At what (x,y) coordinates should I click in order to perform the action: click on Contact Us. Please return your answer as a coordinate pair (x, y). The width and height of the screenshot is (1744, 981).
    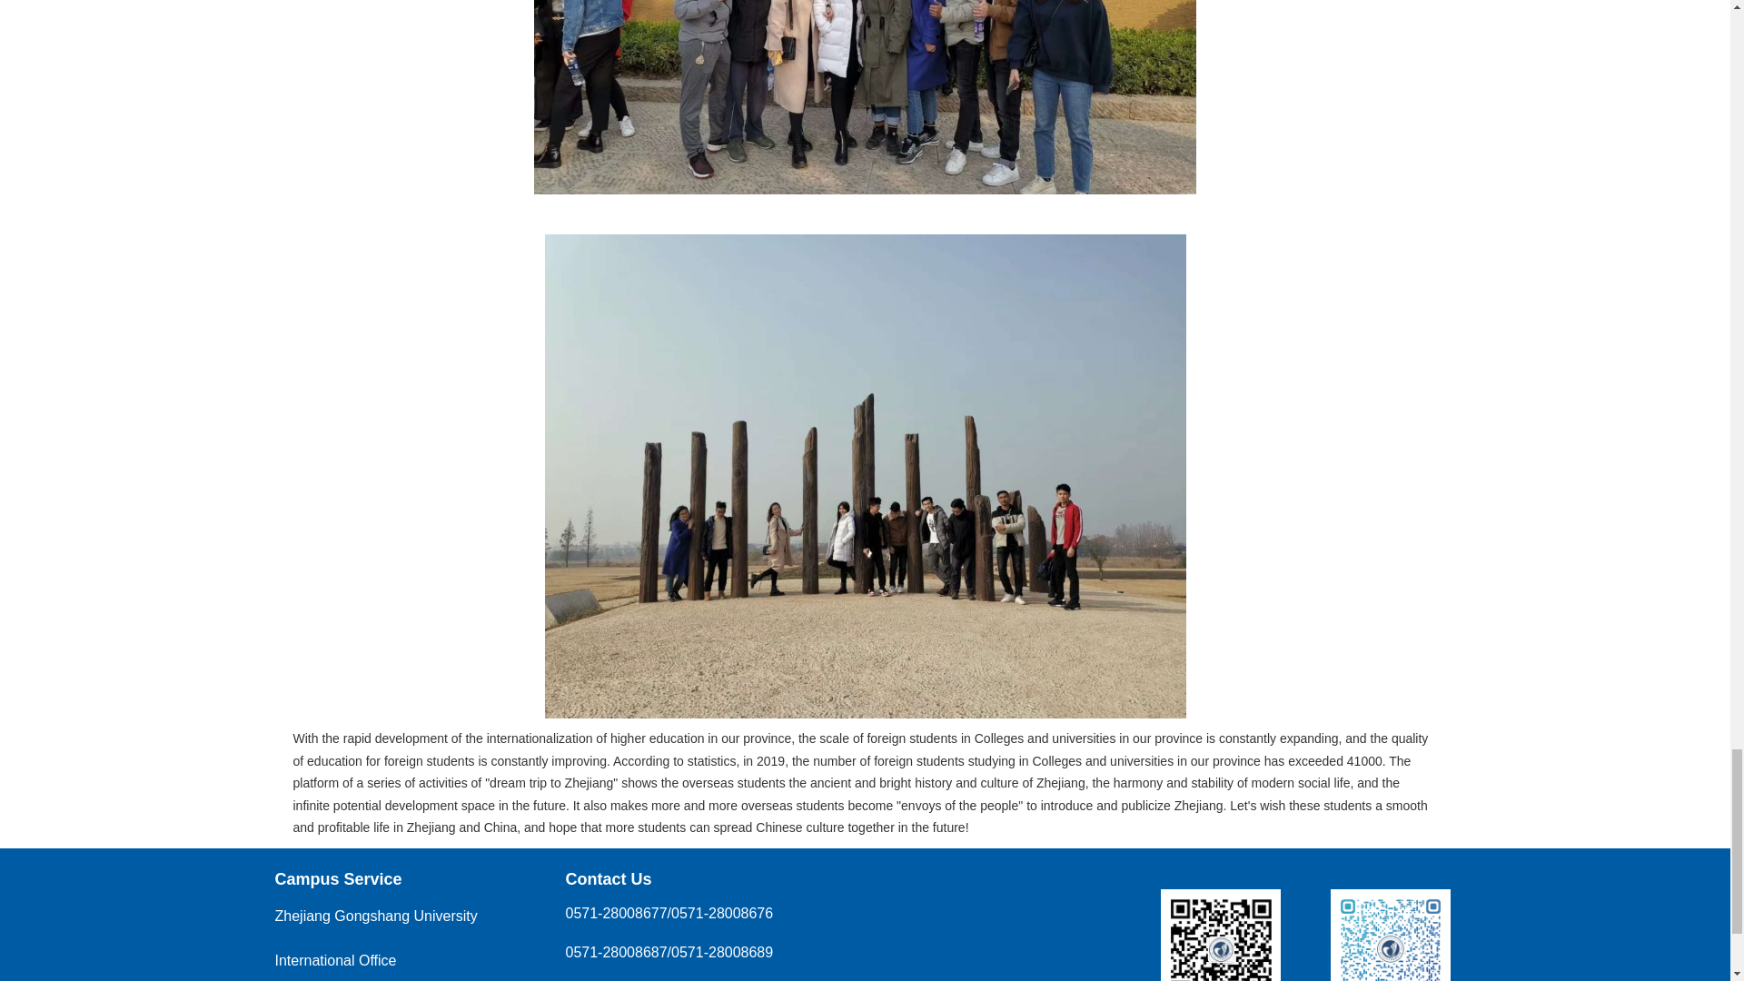
    Looking at the image, I should click on (608, 879).